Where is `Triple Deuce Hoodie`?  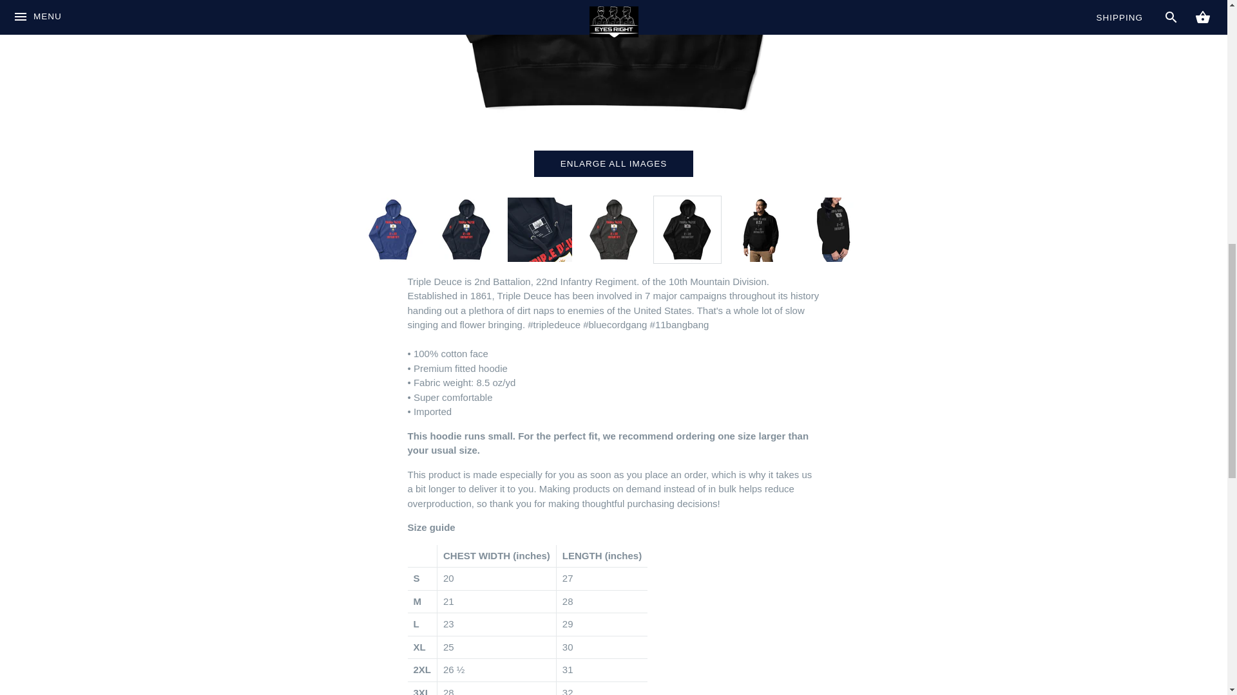 Triple Deuce Hoodie is located at coordinates (687, 229).